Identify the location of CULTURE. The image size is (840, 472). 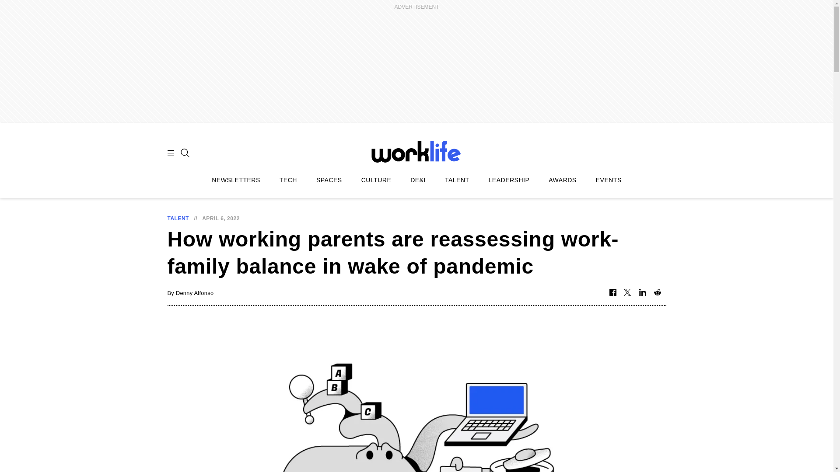
(376, 180).